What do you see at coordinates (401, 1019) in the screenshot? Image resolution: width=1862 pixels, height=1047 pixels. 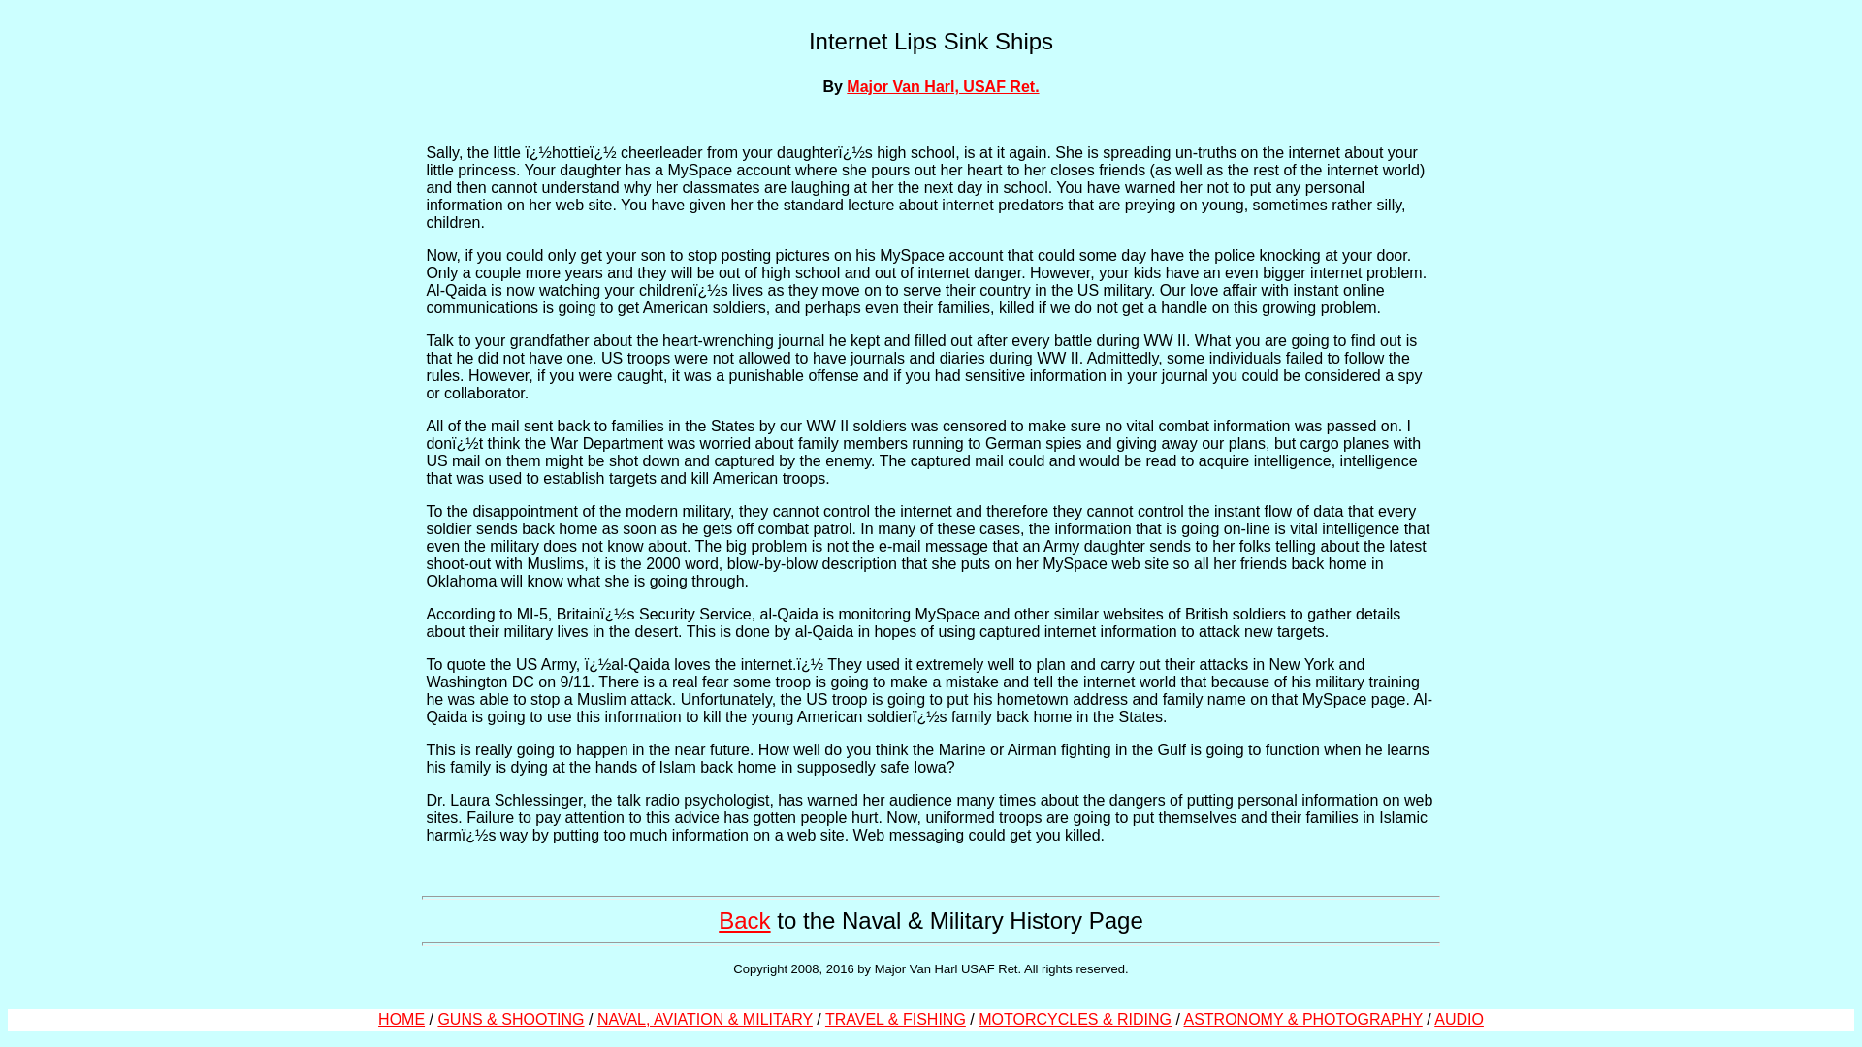 I see `HOME` at bounding box center [401, 1019].